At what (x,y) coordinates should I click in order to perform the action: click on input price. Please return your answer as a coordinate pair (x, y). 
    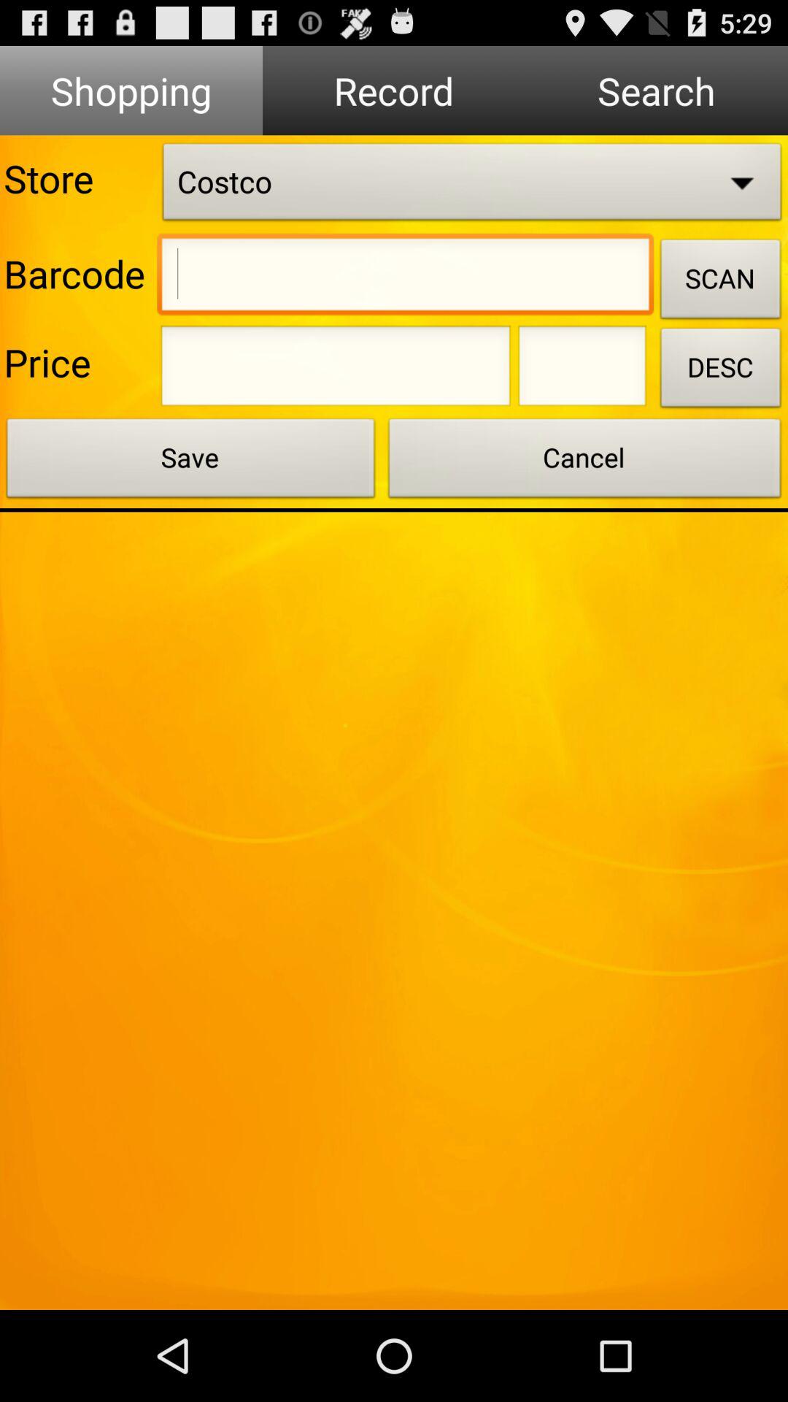
    Looking at the image, I should click on (336, 370).